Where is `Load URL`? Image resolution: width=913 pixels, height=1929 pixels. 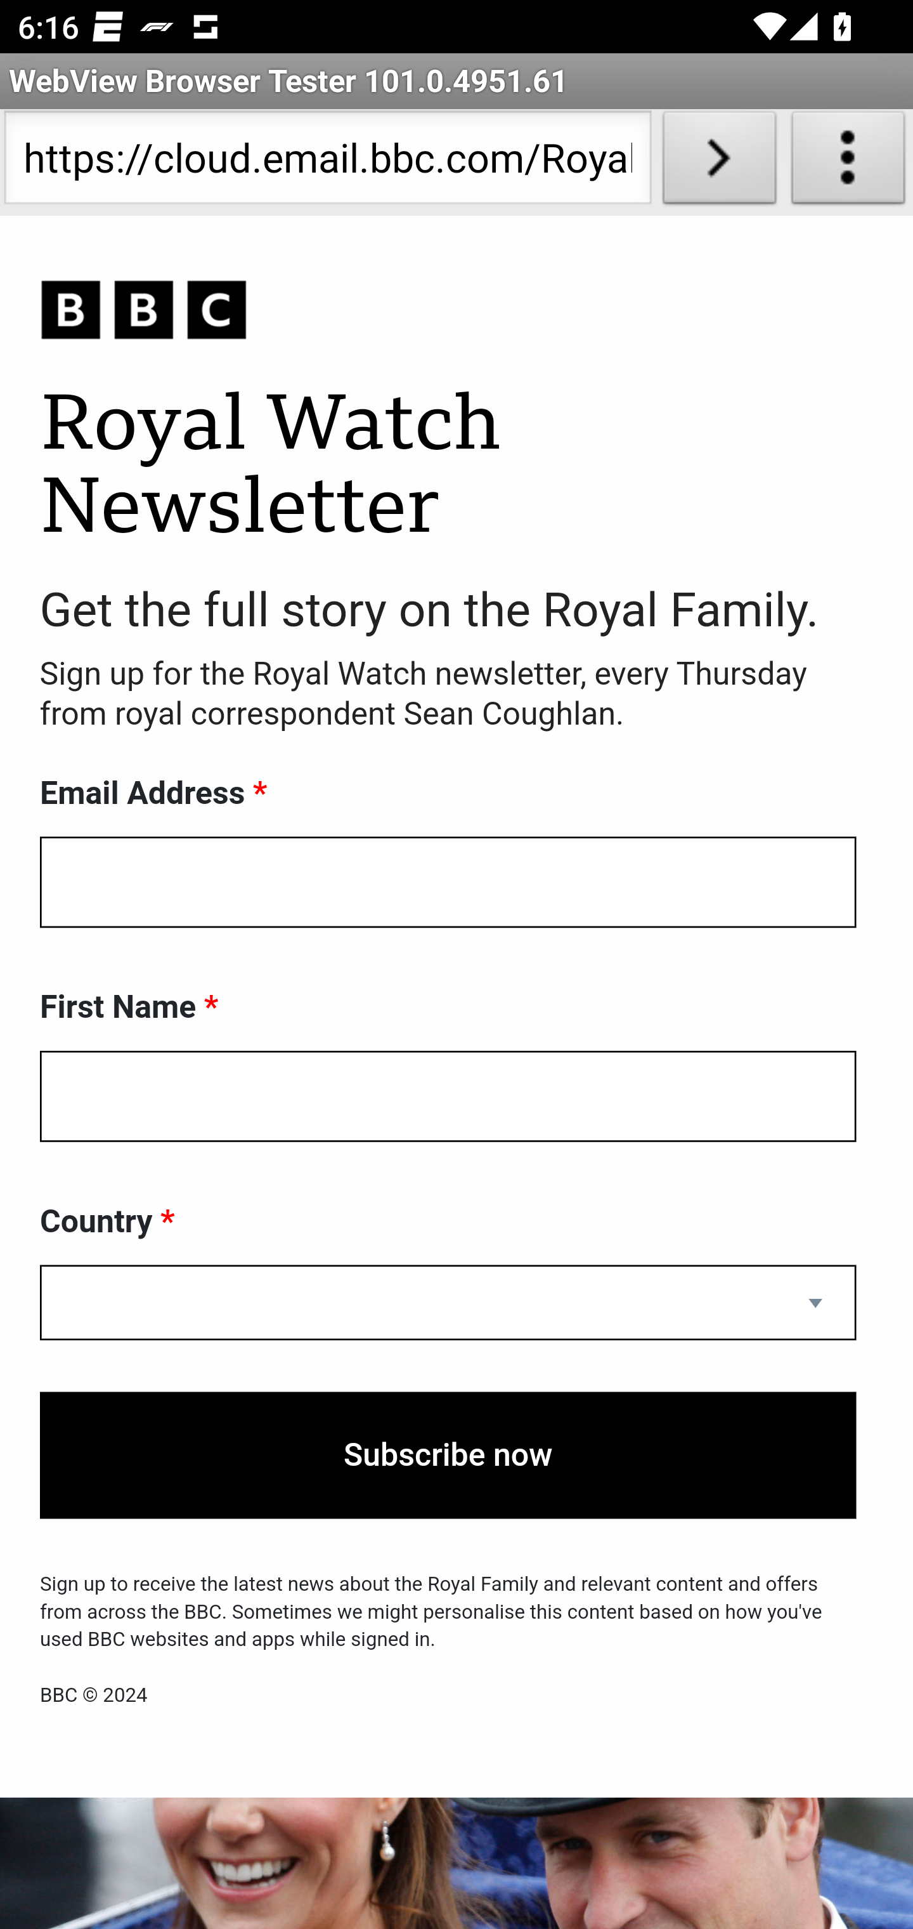 Load URL is located at coordinates (719, 162).